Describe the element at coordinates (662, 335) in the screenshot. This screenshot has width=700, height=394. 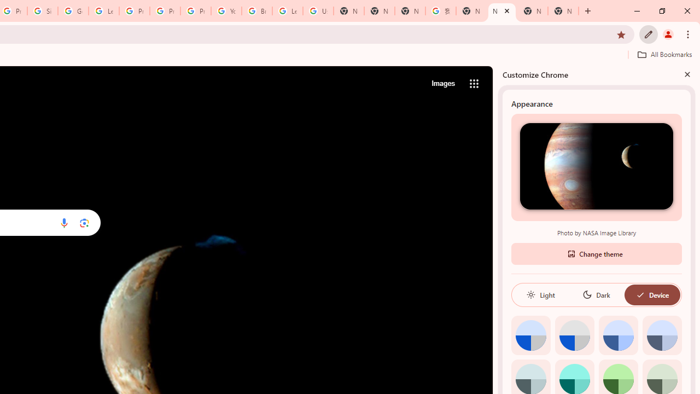
I see `Cool grey` at that location.